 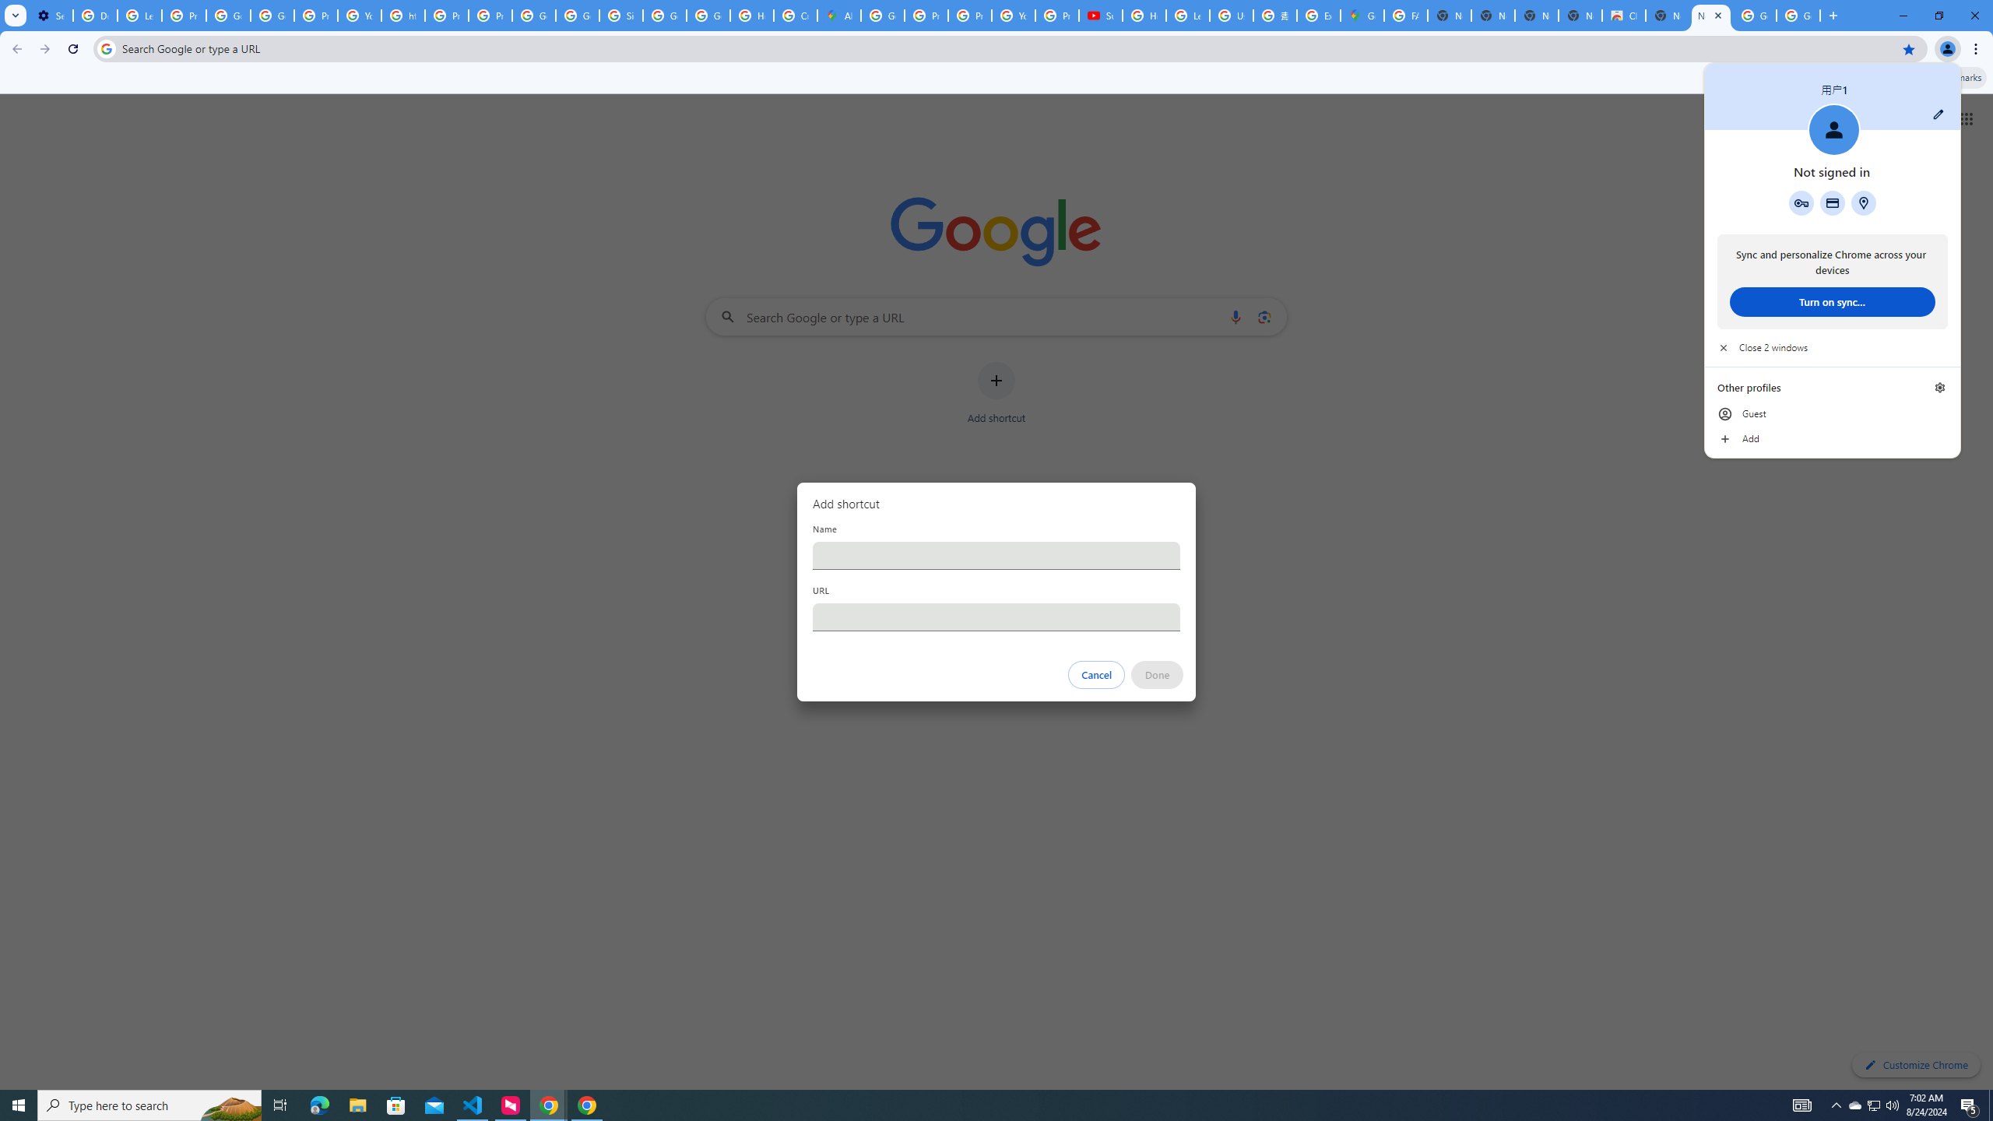 What do you see at coordinates (1318, 16) in the screenshot?
I see `Explore new street-level details - Google Maps Help` at bounding box center [1318, 16].